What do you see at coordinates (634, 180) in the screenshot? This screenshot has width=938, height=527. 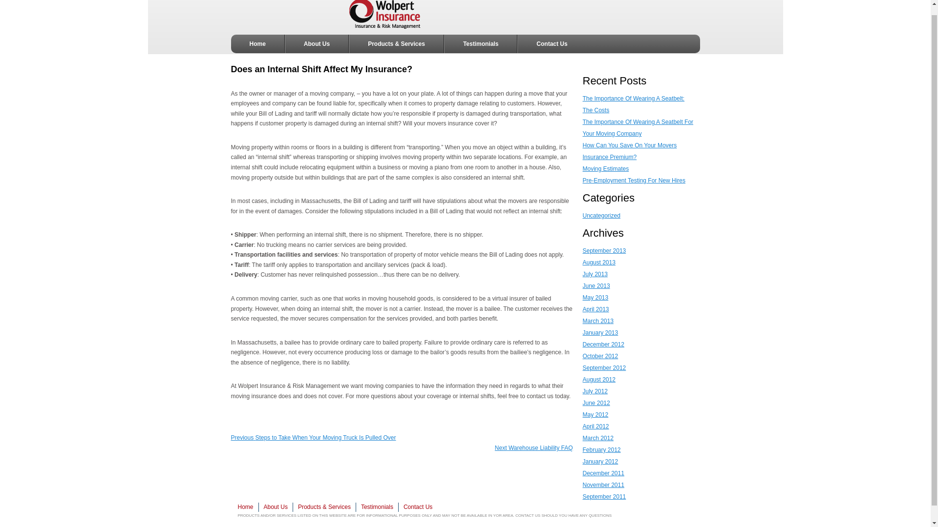 I see `Pre-Employment Testing For New Hires` at bounding box center [634, 180].